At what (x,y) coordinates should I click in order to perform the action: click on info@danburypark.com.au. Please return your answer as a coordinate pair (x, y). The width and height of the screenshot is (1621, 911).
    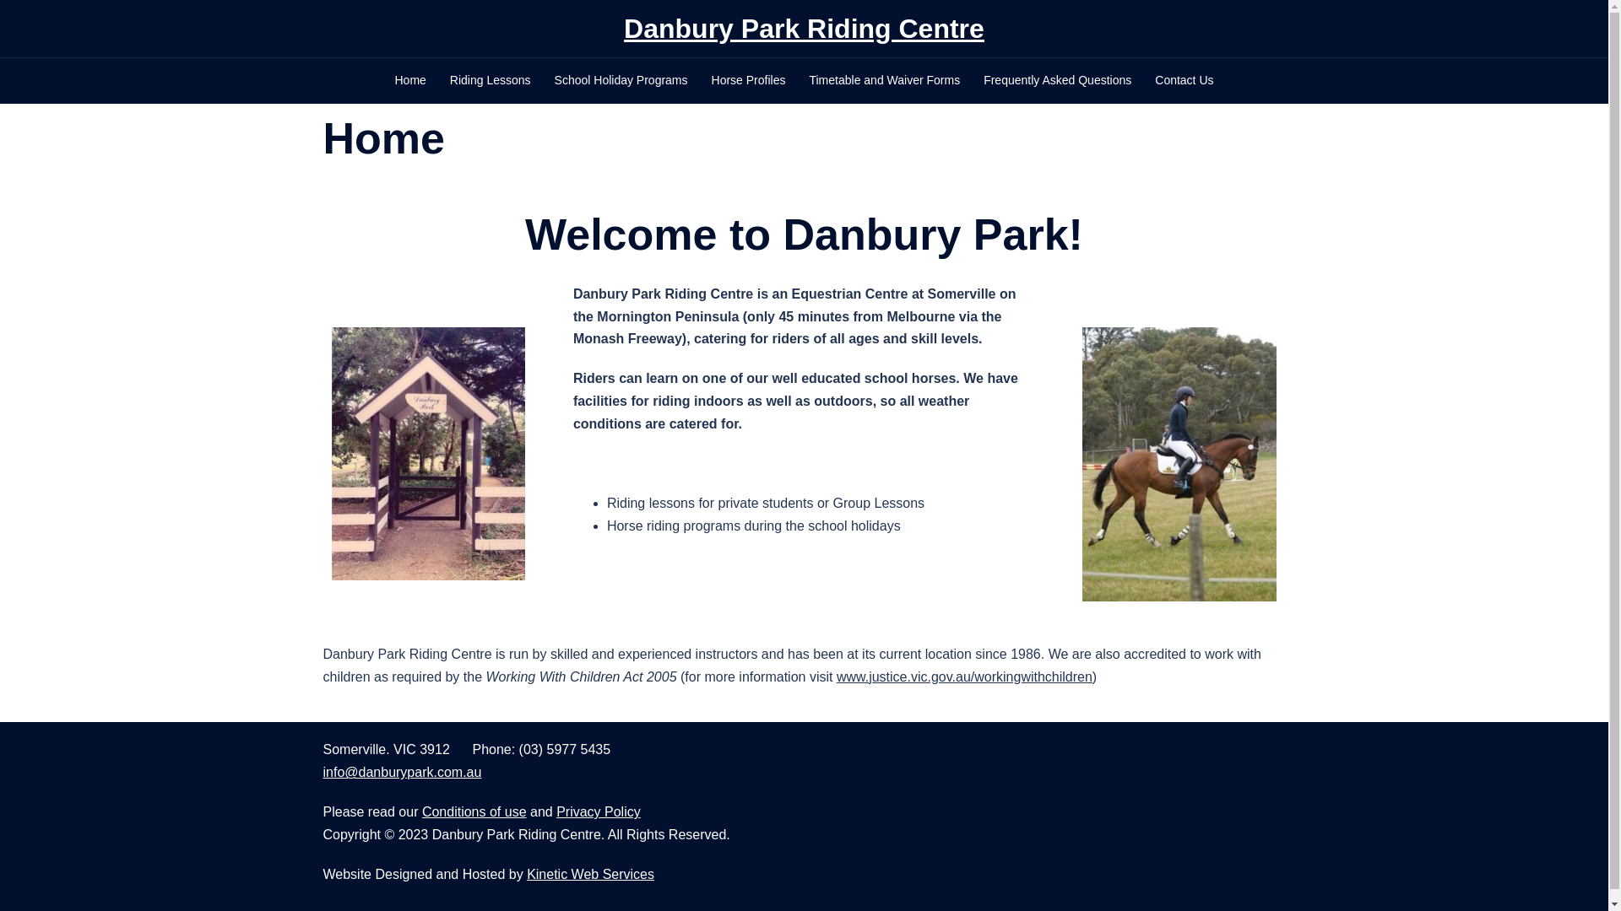
    Looking at the image, I should click on (402, 773).